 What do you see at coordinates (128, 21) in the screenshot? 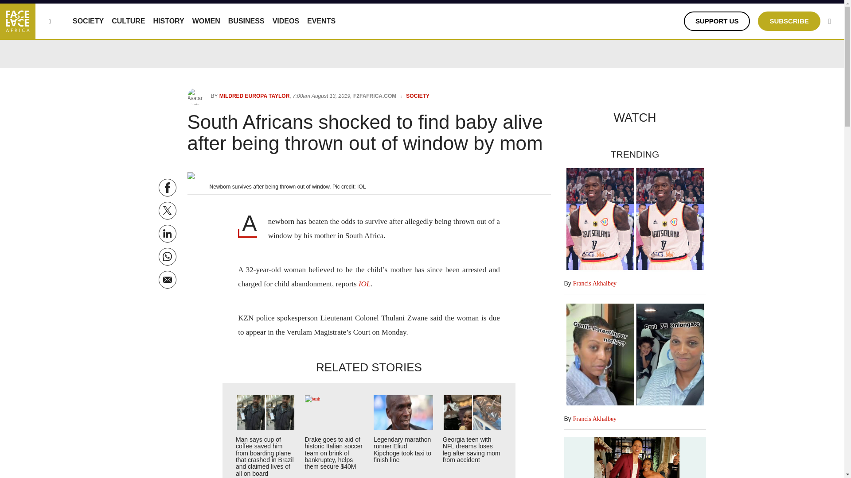
I see `CULTURE` at bounding box center [128, 21].